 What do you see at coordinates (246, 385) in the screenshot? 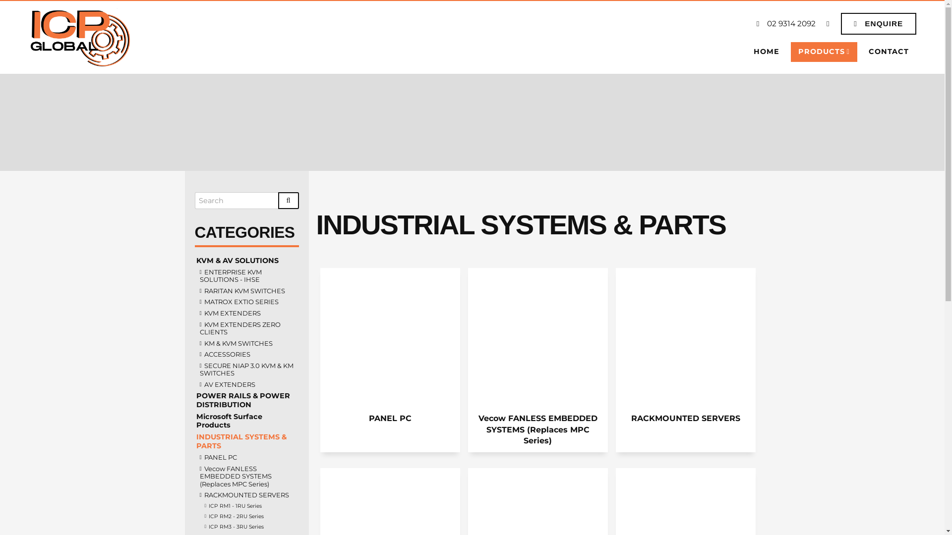
I see `AV EXTENDERS` at bounding box center [246, 385].